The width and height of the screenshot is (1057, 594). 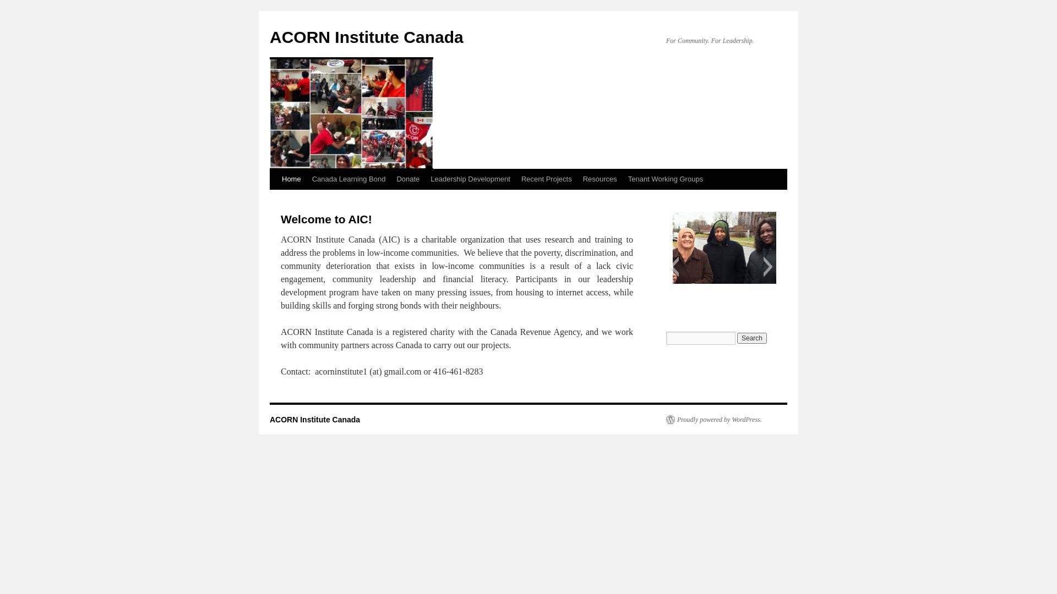 I want to click on Proudly powered by WordPress., so click(x=714, y=420).